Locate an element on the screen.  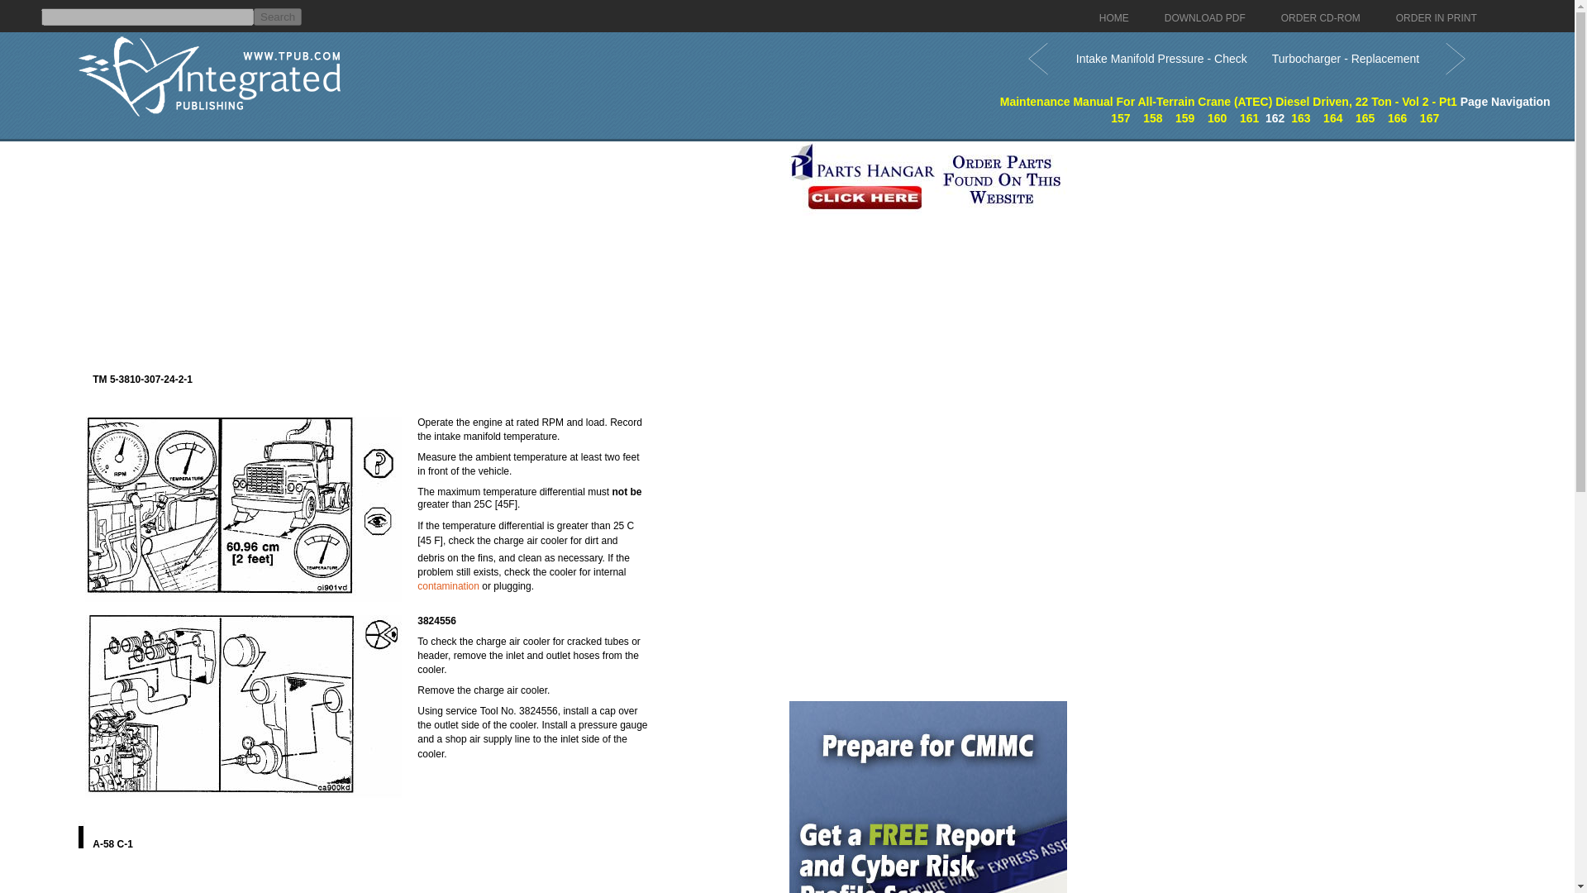
Search is located at coordinates (278, 17).